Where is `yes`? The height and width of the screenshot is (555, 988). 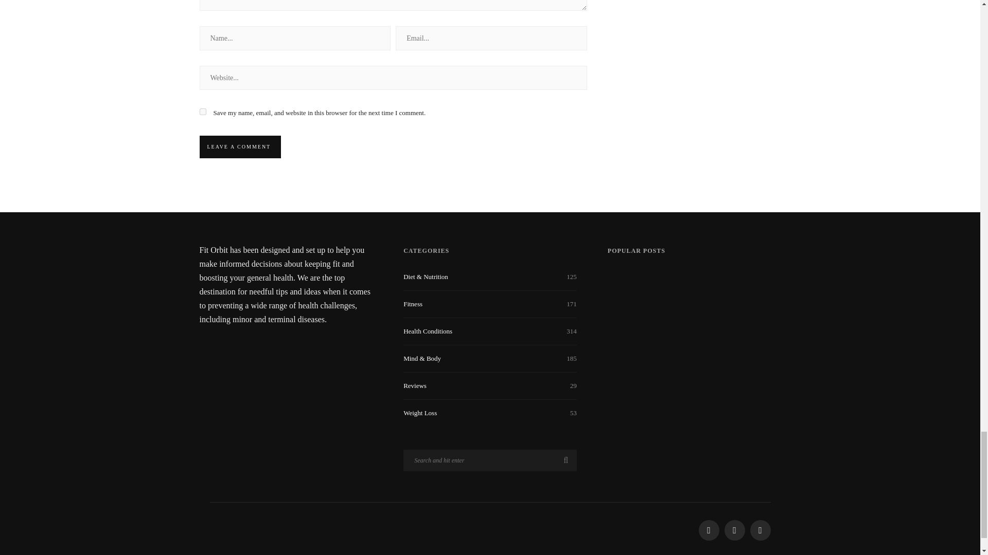 yes is located at coordinates (203, 111).